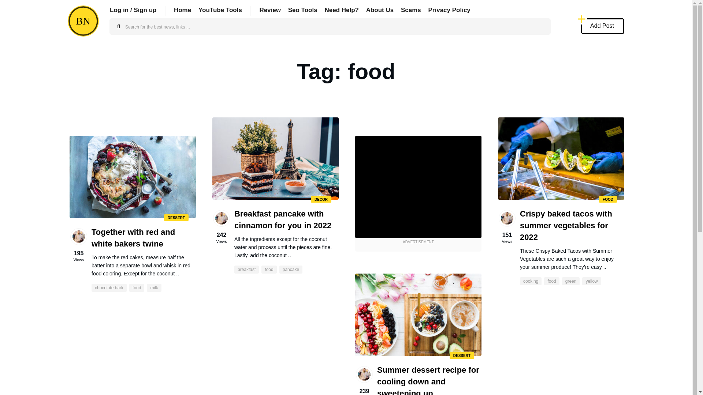  I want to click on BN, so click(83, 21).